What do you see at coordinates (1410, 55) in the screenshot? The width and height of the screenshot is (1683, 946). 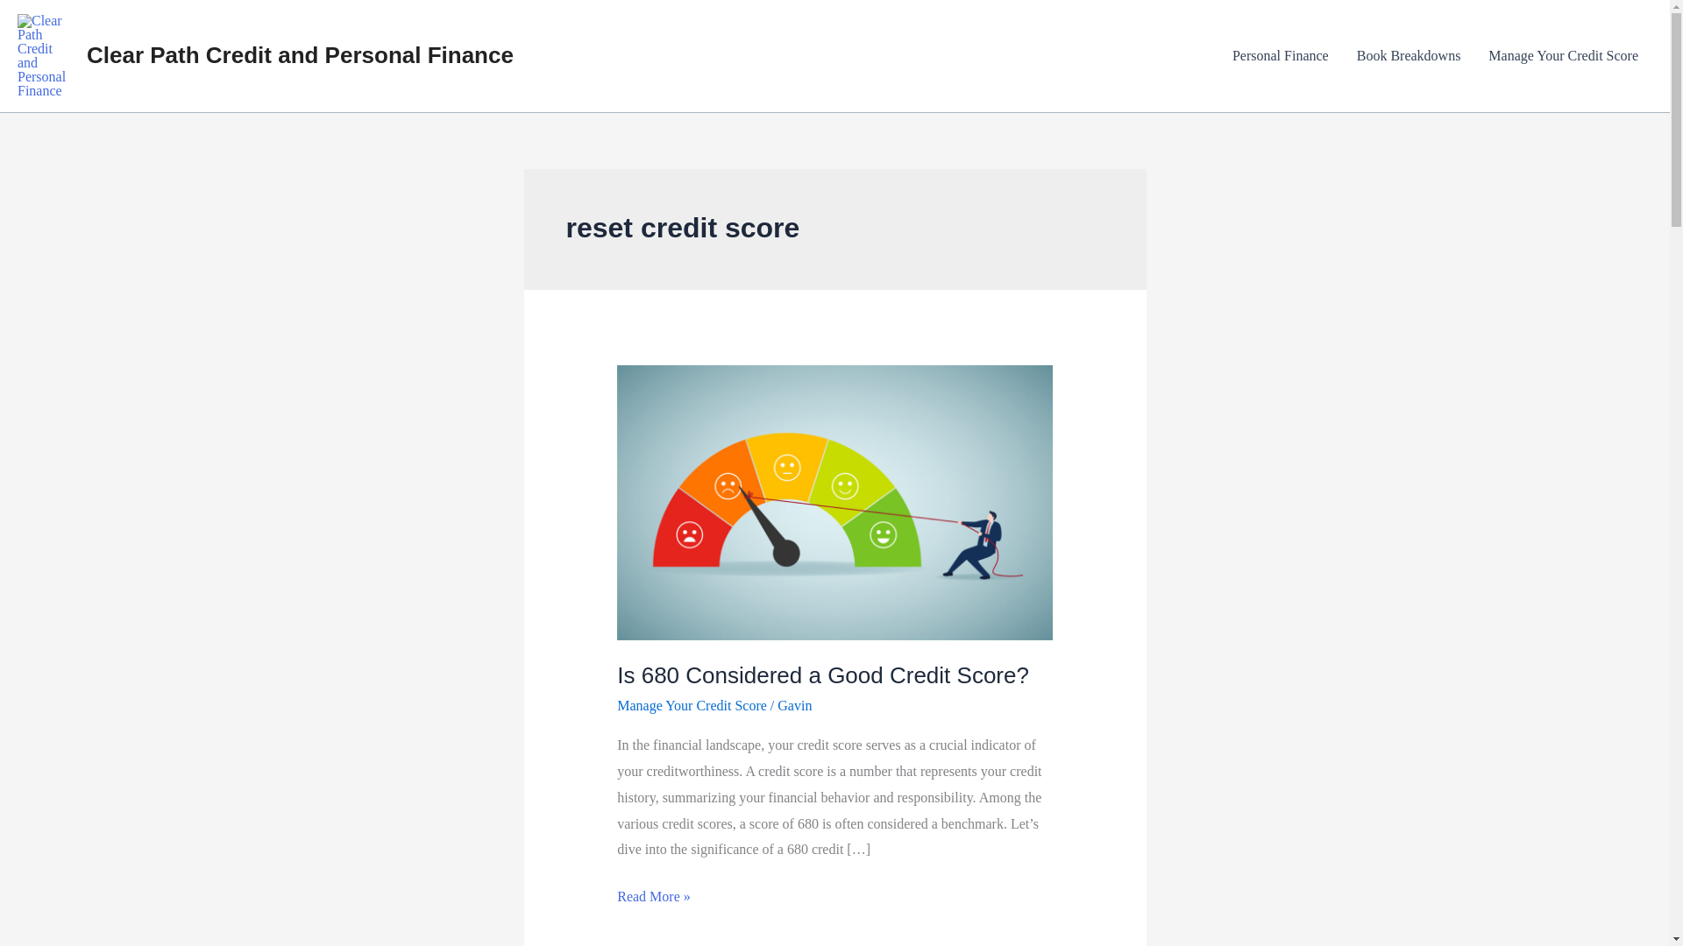 I see `Book Breakdowns` at bounding box center [1410, 55].